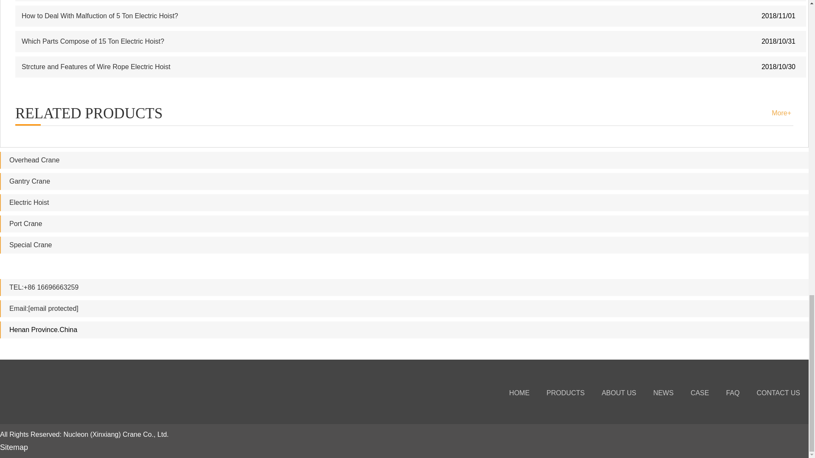  I want to click on Overhead Crane, so click(34, 160).